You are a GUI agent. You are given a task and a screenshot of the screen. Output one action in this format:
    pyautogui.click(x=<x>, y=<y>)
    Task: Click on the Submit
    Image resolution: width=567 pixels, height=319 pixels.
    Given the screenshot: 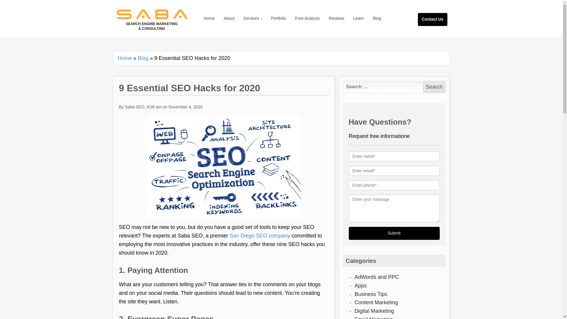 What is the action you would take?
    pyautogui.click(x=394, y=233)
    